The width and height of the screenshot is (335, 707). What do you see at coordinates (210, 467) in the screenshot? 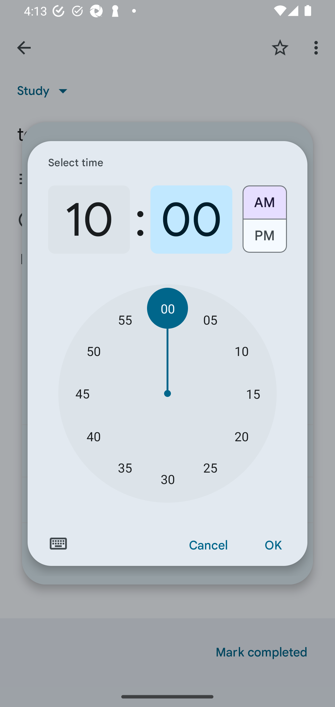
I see `25 25 minutes` at bounding box center [210, 467].